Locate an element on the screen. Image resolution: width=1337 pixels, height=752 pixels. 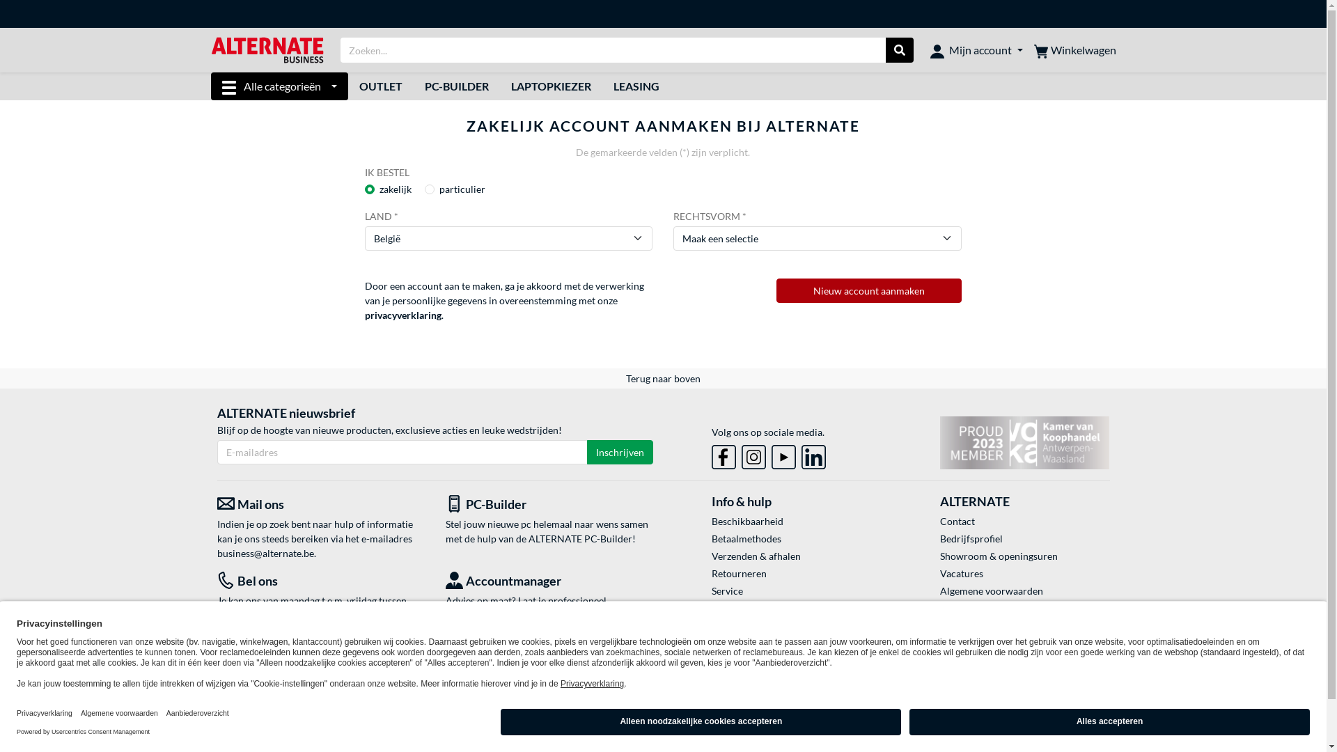
LEASING is located at coordinates (636, 86).